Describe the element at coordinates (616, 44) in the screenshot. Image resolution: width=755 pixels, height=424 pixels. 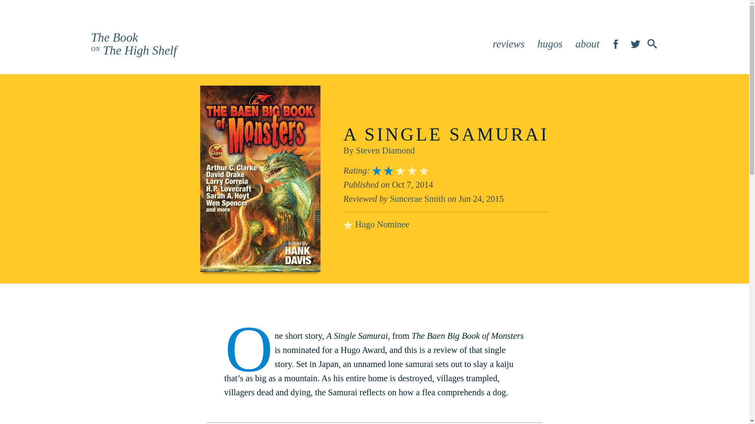
I see `hugos` at that location.